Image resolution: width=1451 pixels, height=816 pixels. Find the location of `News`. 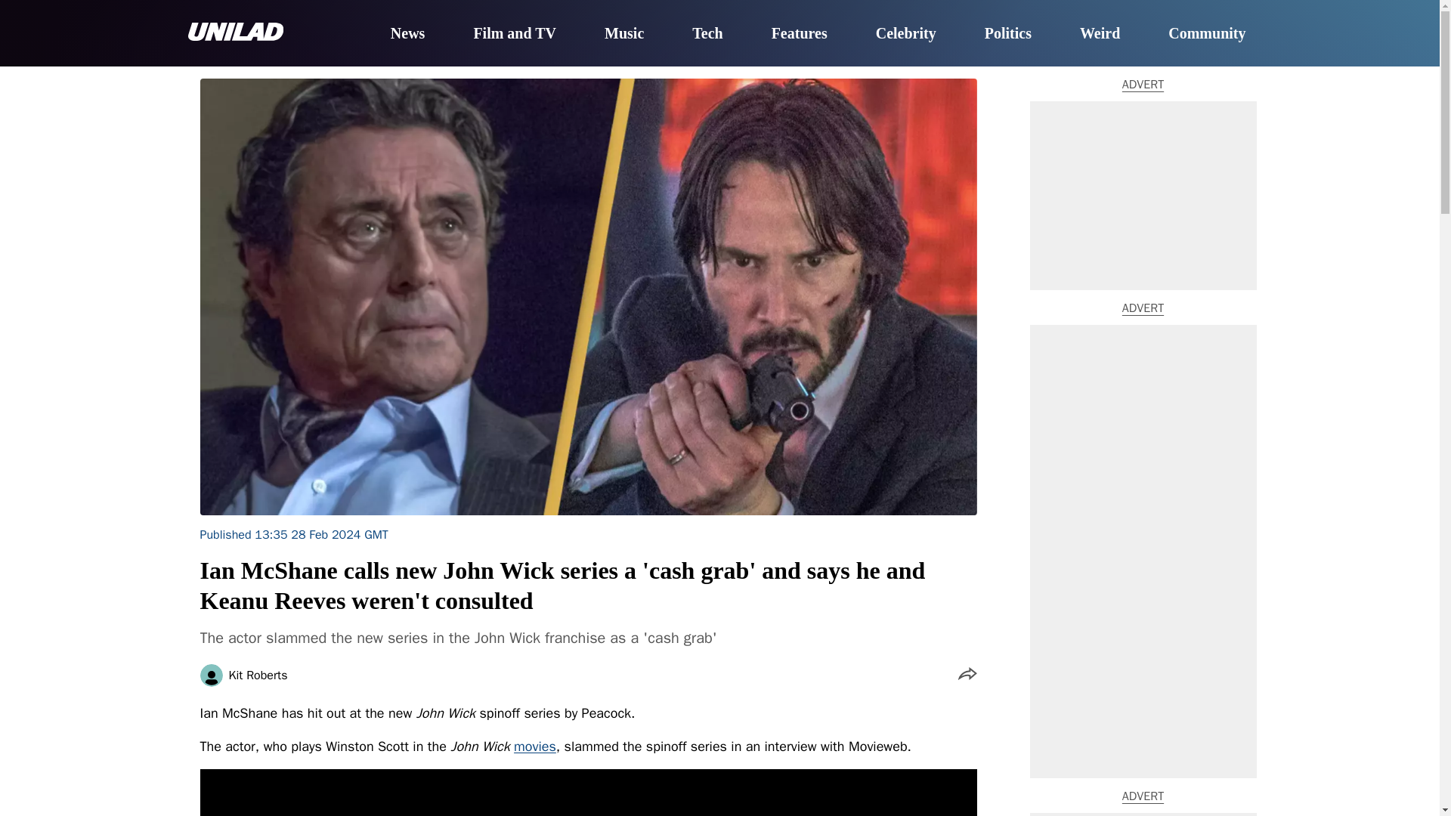

News is located at coordinates (407, 34).